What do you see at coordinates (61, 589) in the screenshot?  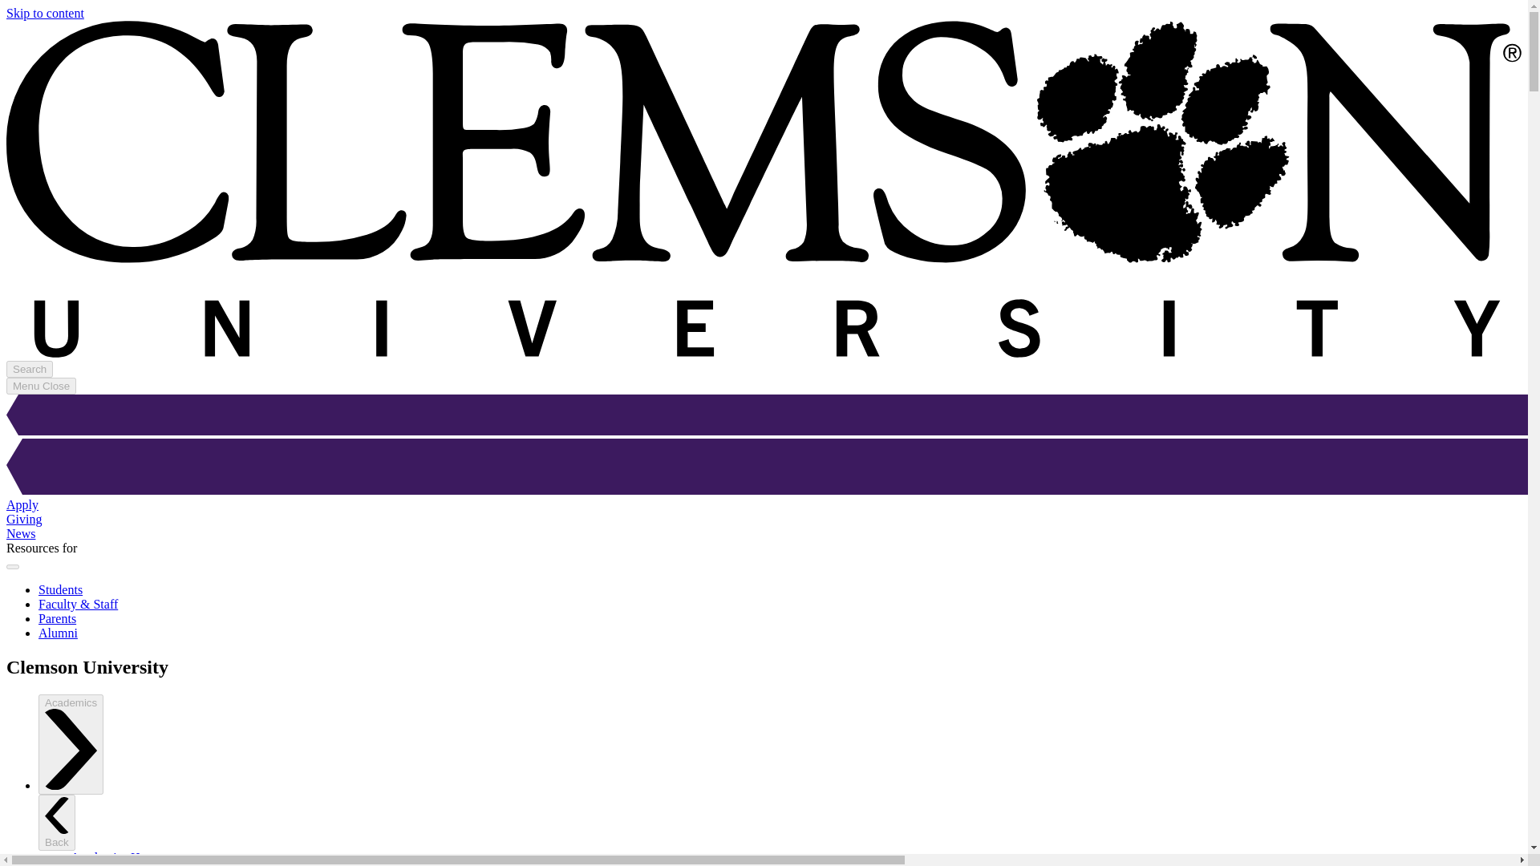 I see `Students` at bounding box center [61, 589].